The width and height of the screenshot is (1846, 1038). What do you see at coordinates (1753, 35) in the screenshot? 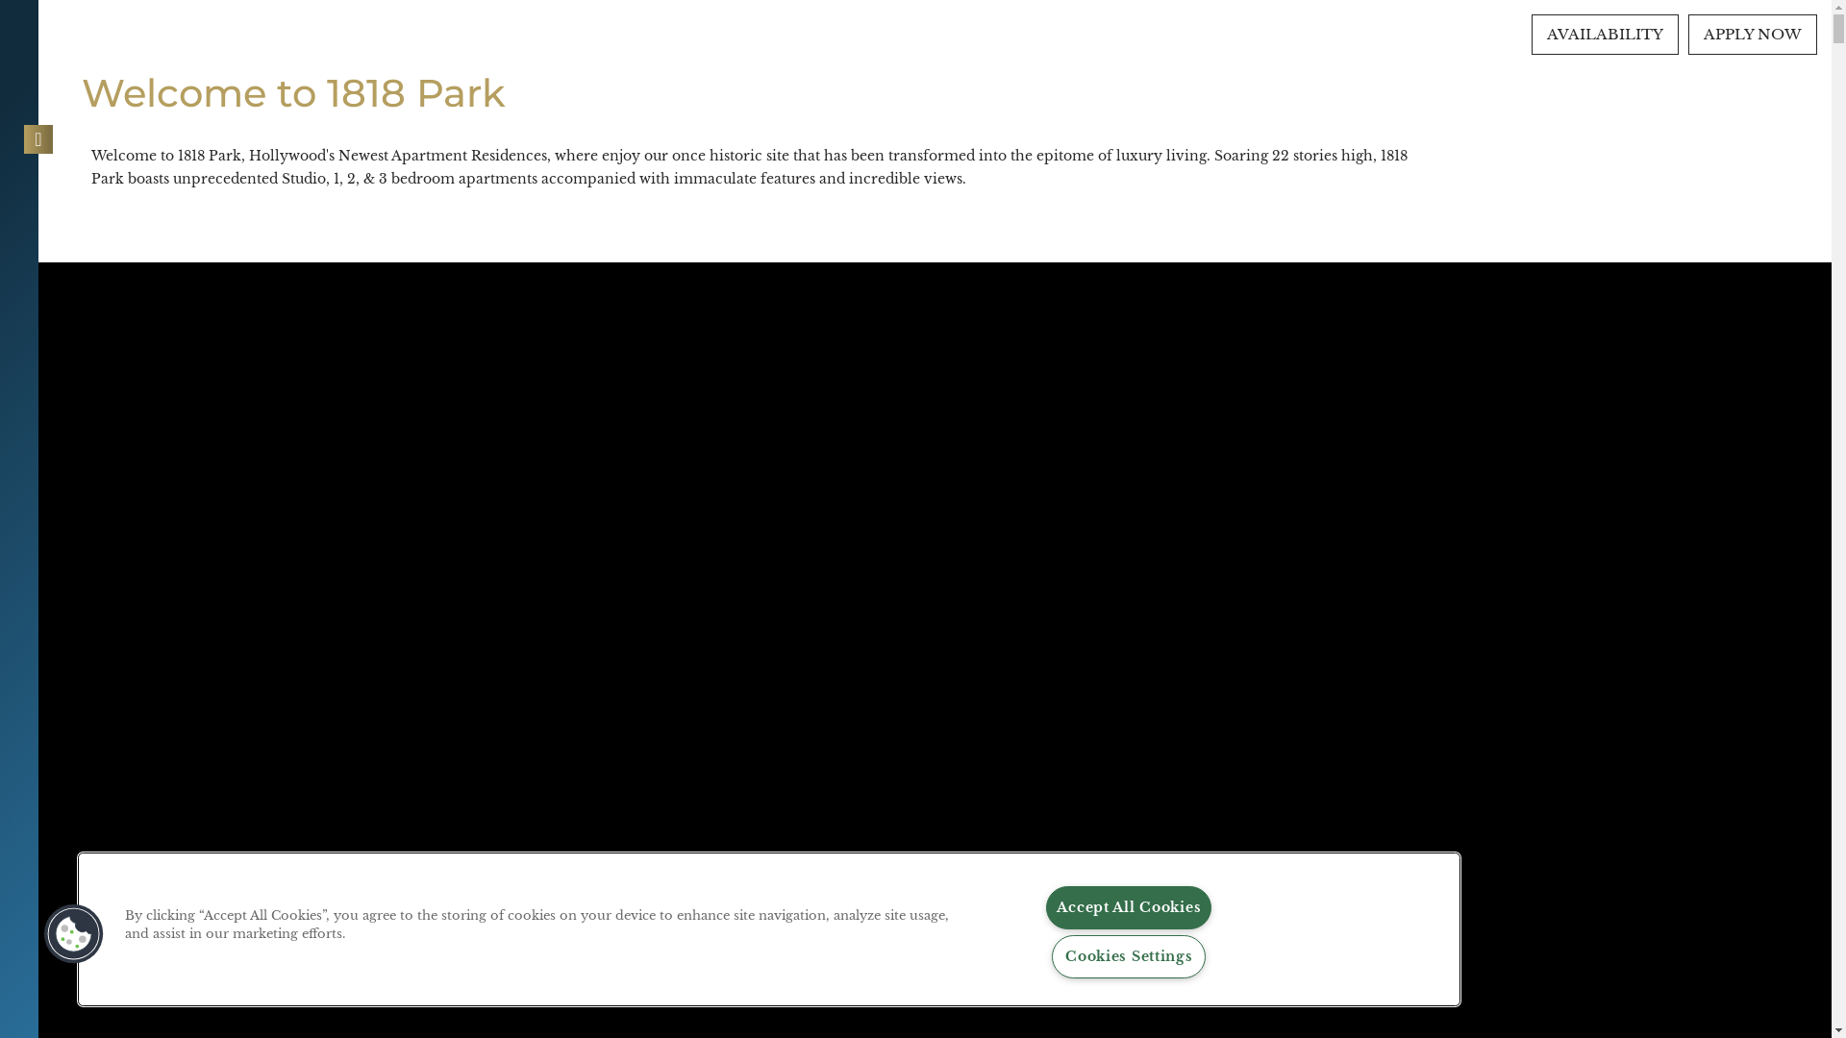
I see `APPLY NOW` at bounding box center [1753, 35].